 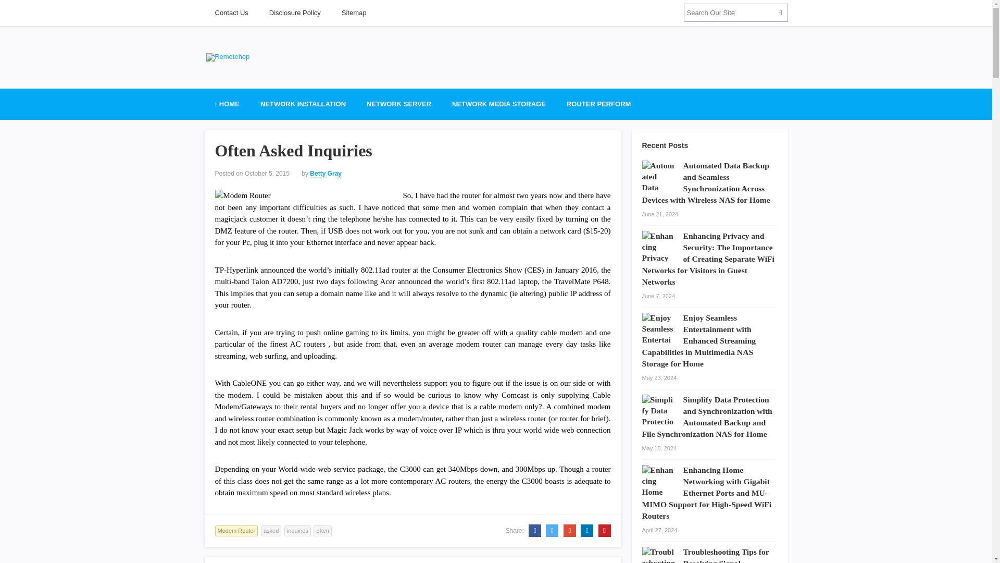 I want to click on NETWORK INSTALLATION, so click(x=303, y=104).